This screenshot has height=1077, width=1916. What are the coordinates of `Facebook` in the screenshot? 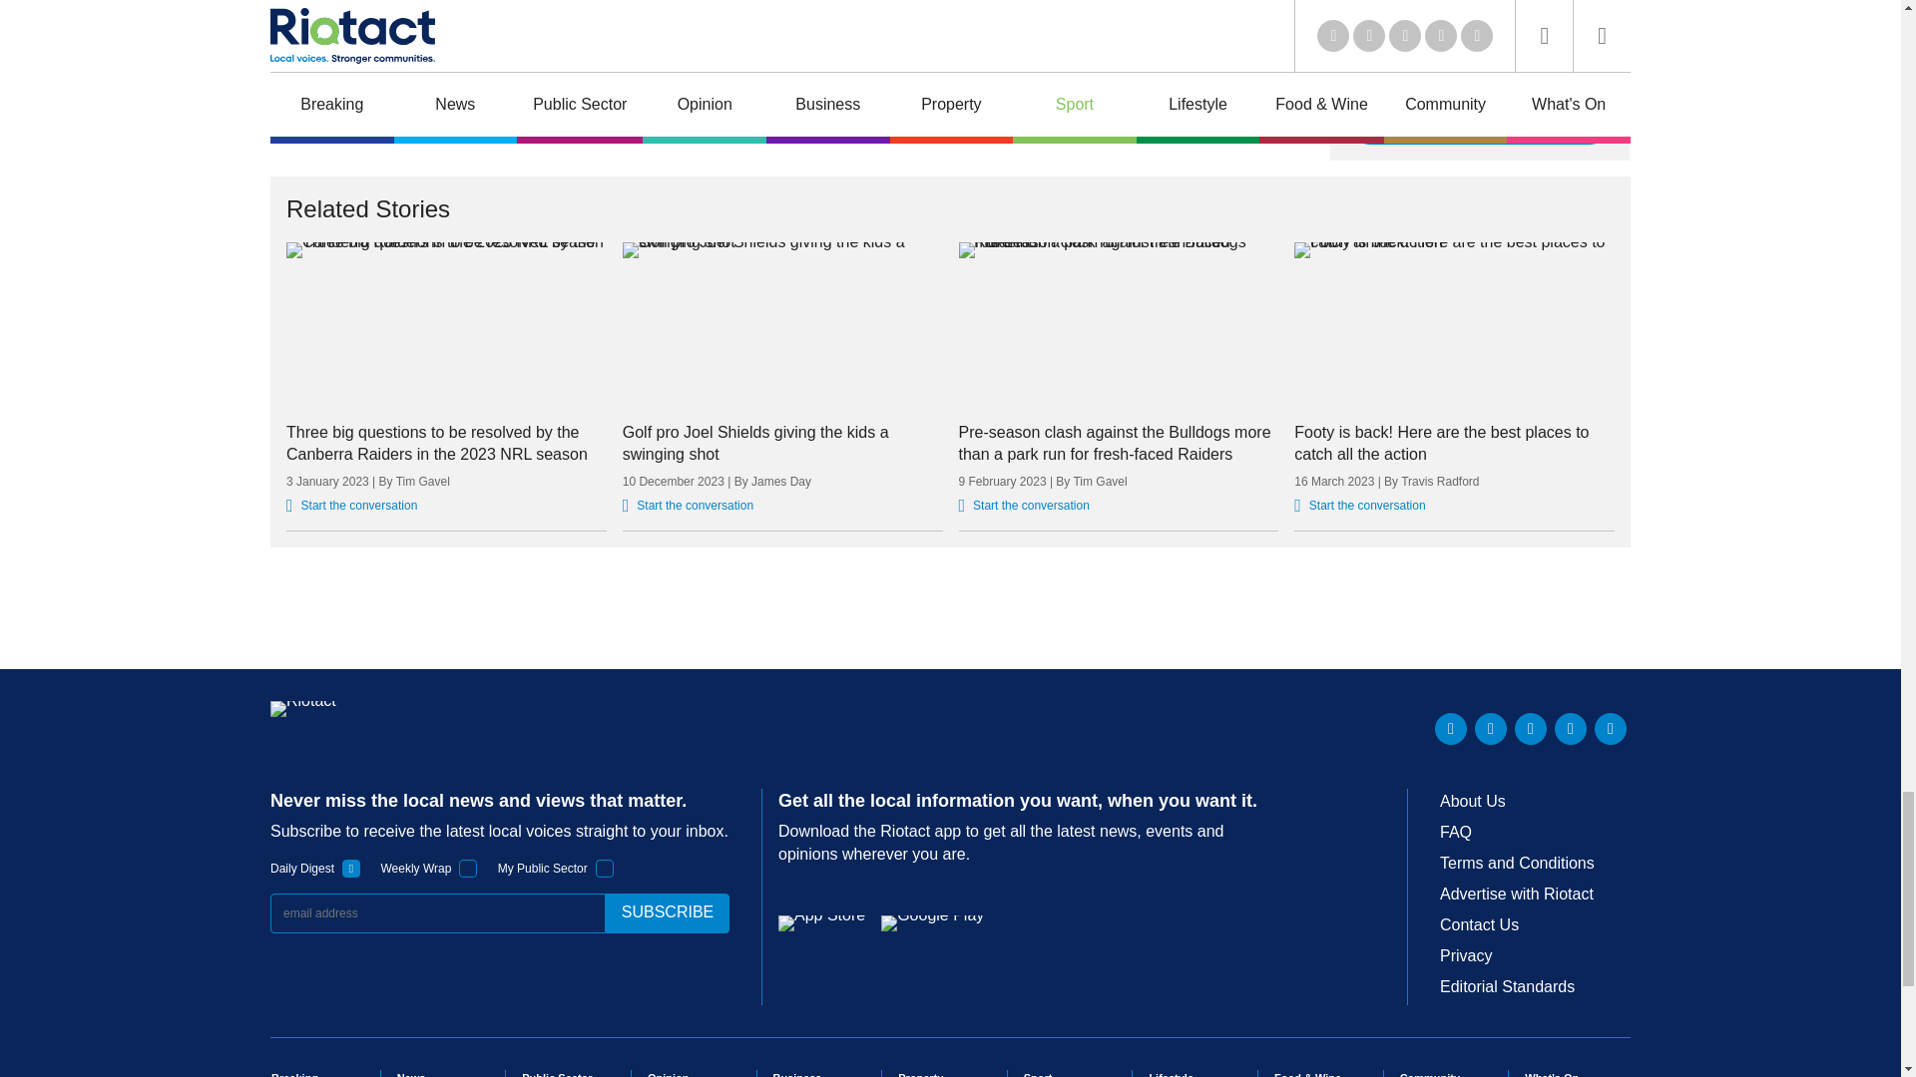 It's located at (1570, 728).